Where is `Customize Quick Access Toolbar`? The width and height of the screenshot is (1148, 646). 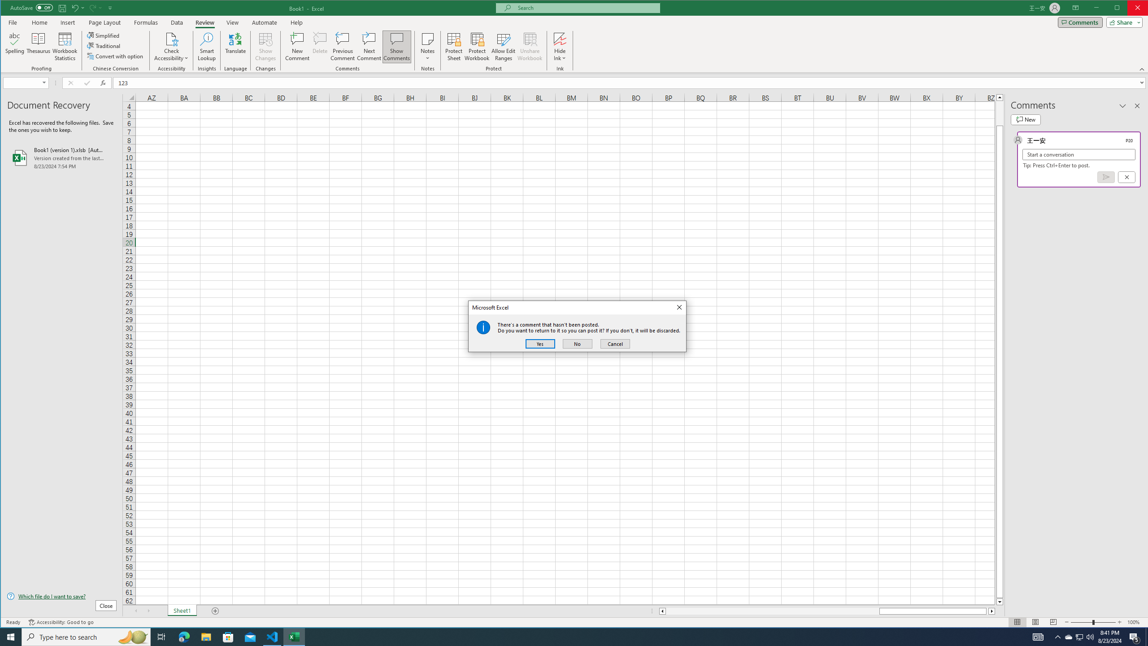
Customize Quick Access Toolbar is located at coordinates (110, 8).